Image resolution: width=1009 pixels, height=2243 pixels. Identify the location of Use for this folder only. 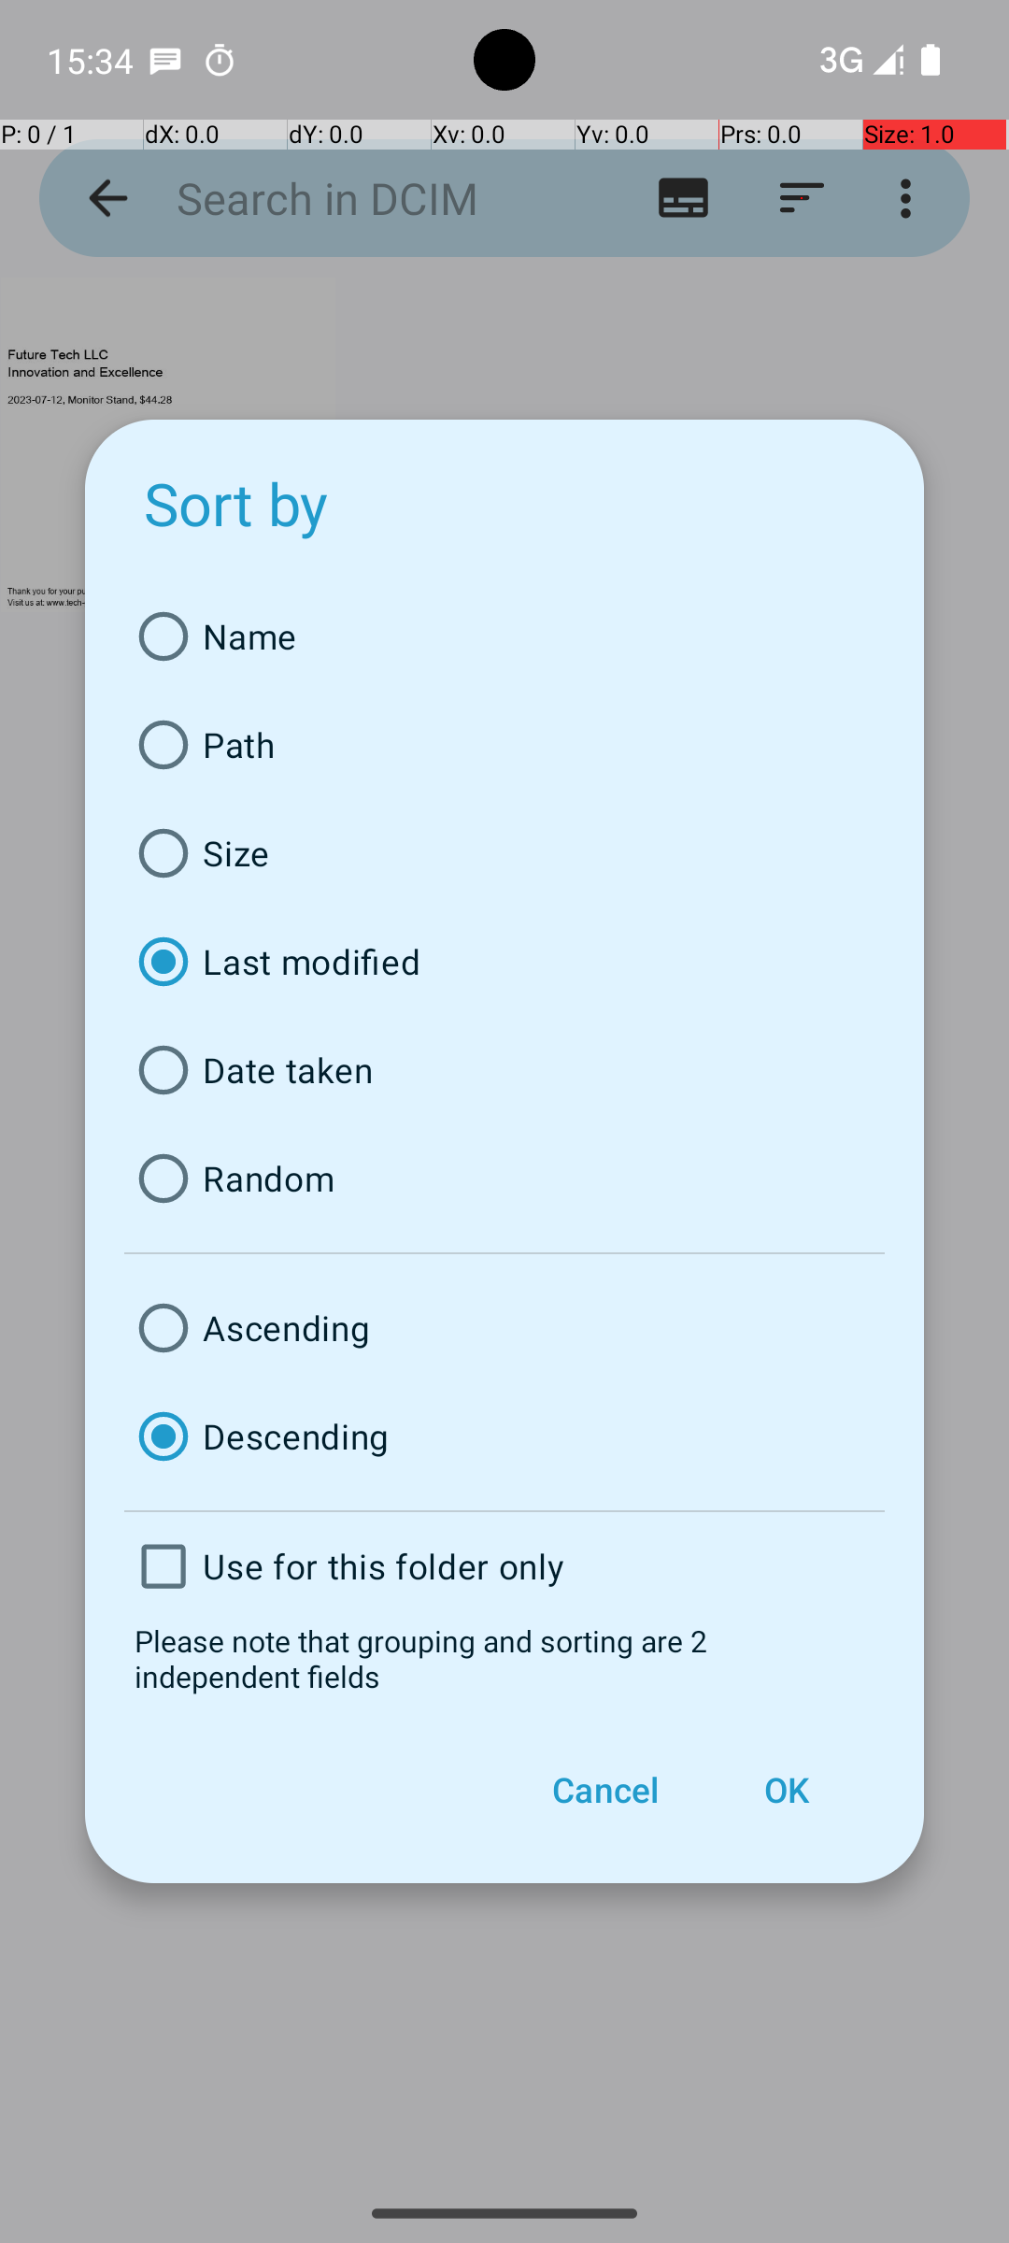
(504, 1566).